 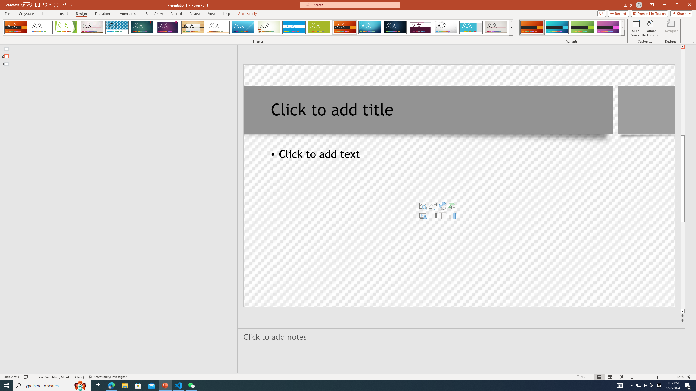 What do you see at coordinates (680, 377) in the screenshot?
I see `Zoom 124%` at bounding box center [680, 377].